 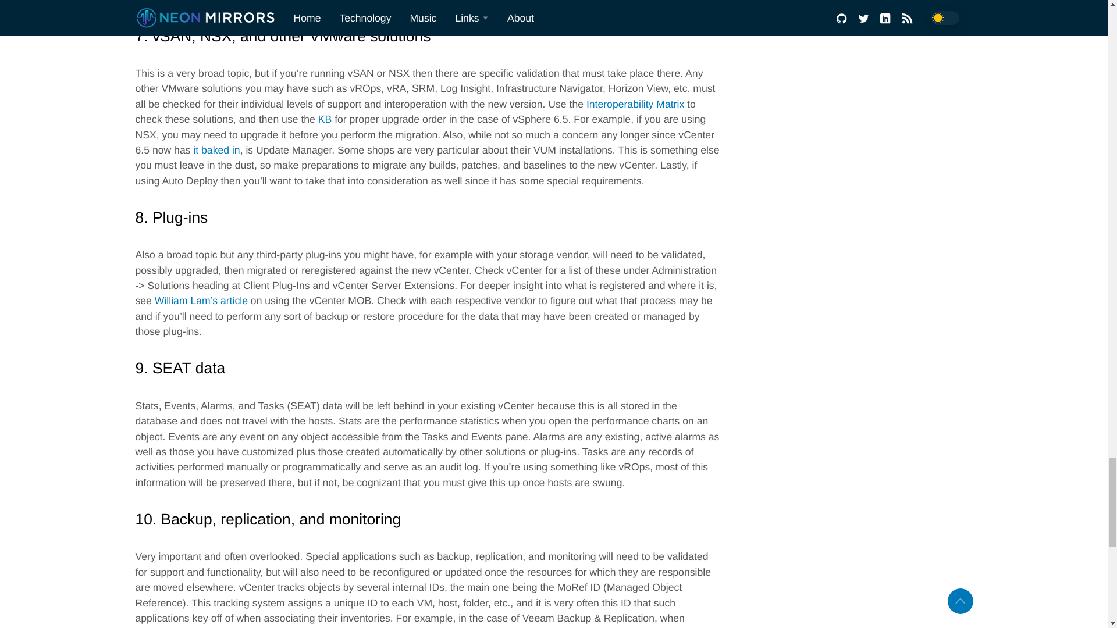 I want to click on Interoperability Matrix, so click(x=635, y=104).